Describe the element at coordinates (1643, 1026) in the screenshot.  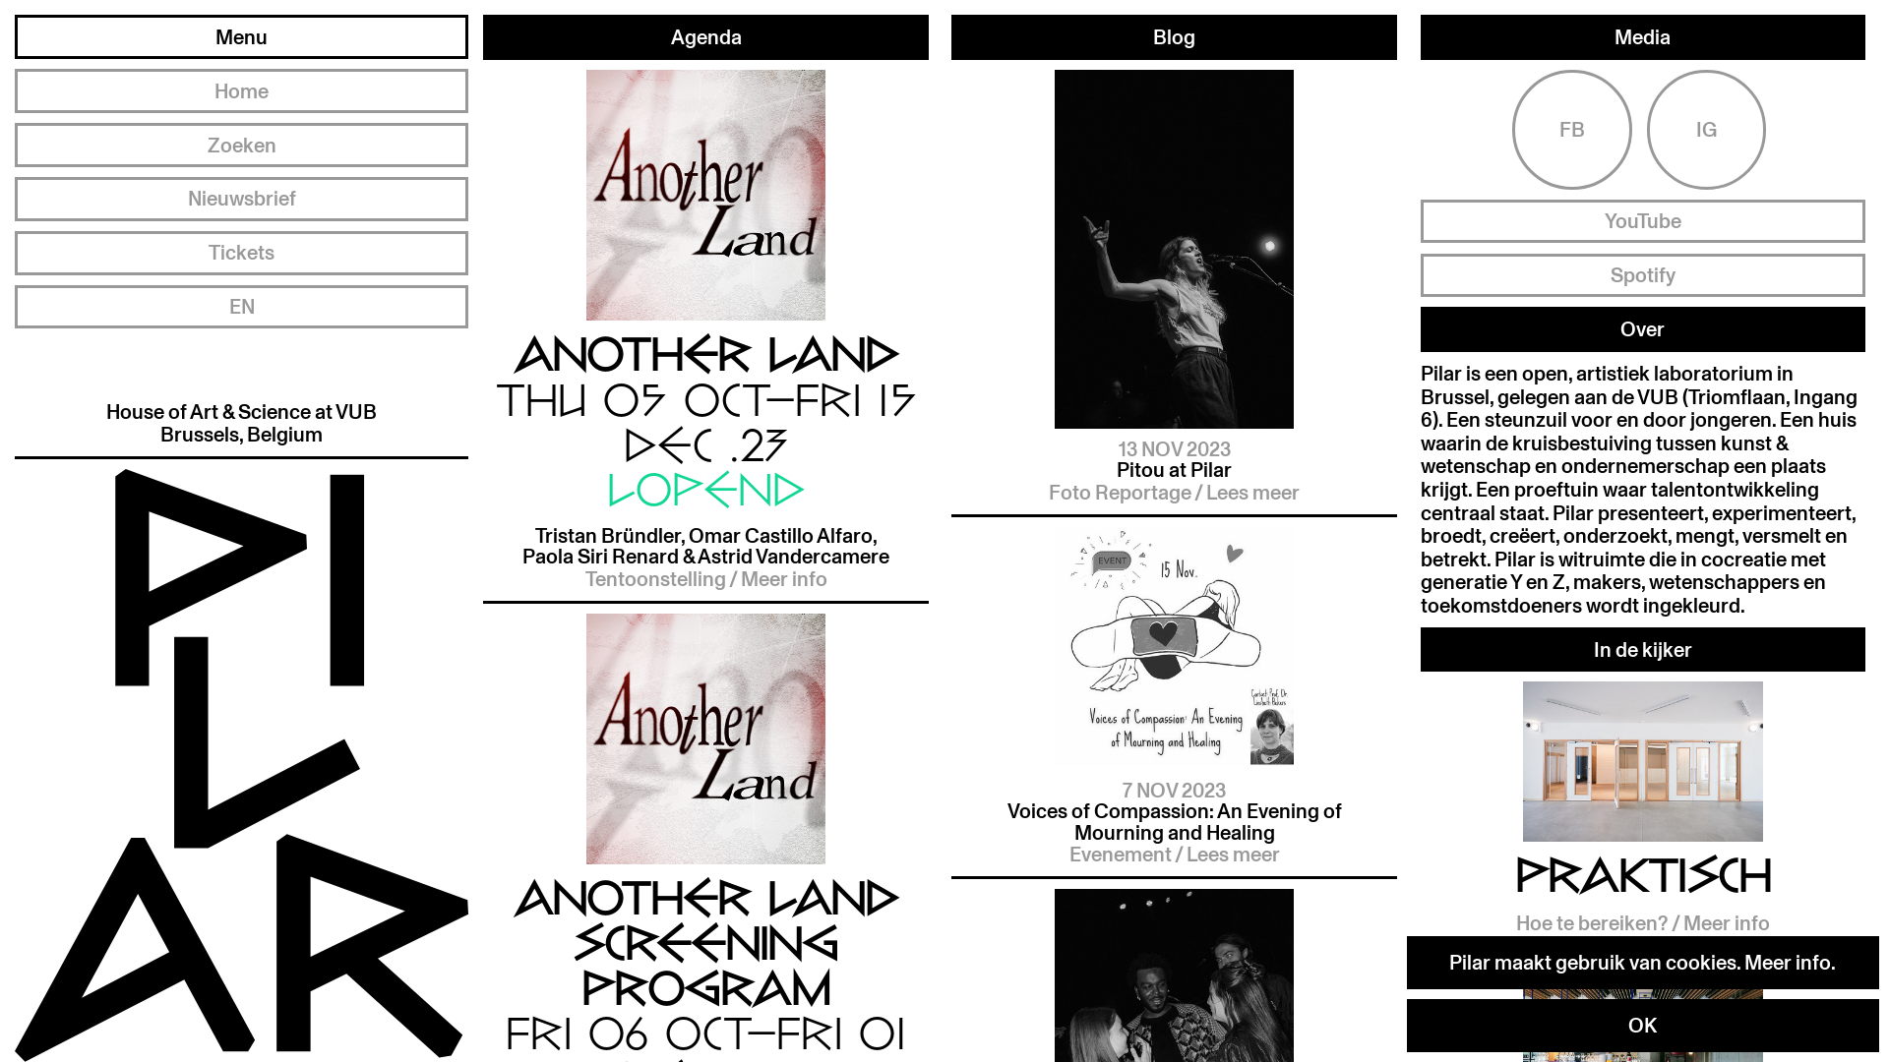
I see `OK` at that location.